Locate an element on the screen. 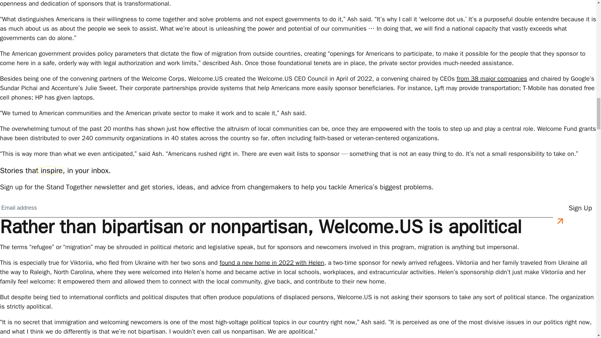 This screenshot has height=338, width=601. found a new home in 2022 with Helen is located at coordinates (271, 263).